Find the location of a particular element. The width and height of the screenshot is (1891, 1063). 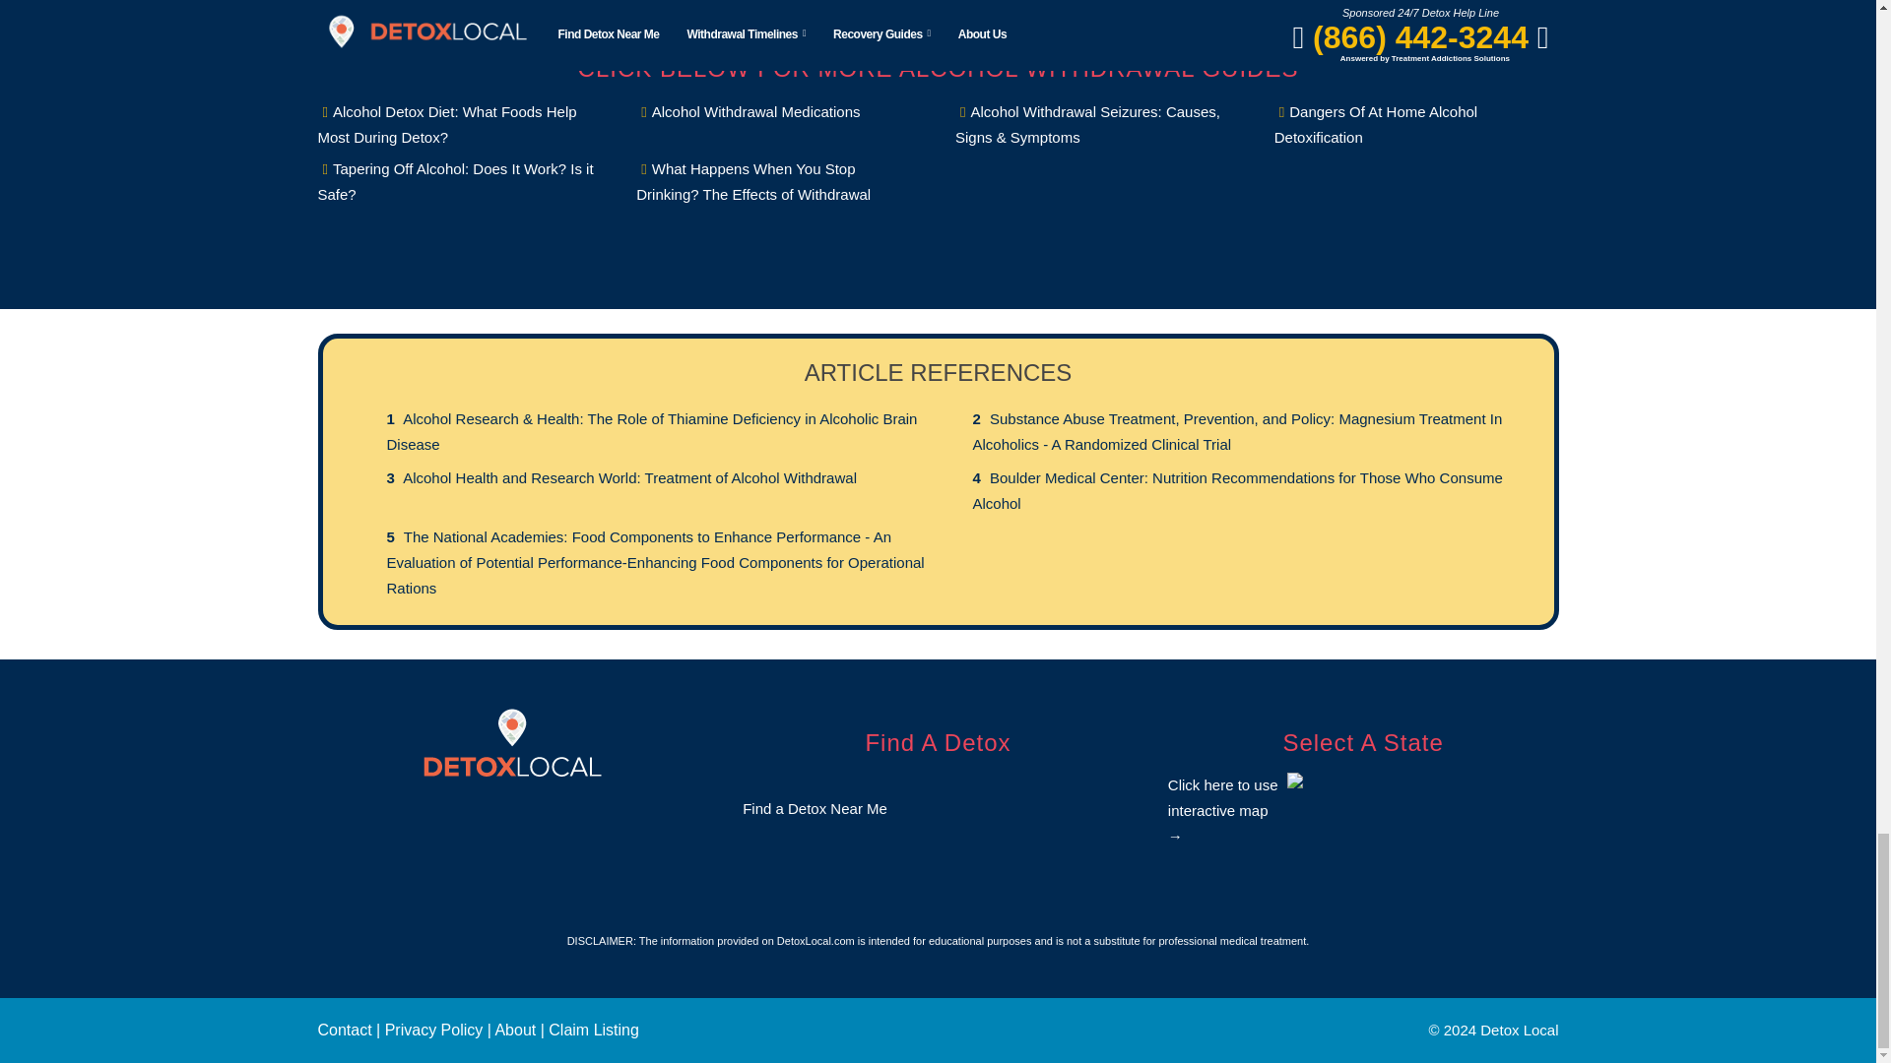

Detox Local is located at coordinates (512, 739).